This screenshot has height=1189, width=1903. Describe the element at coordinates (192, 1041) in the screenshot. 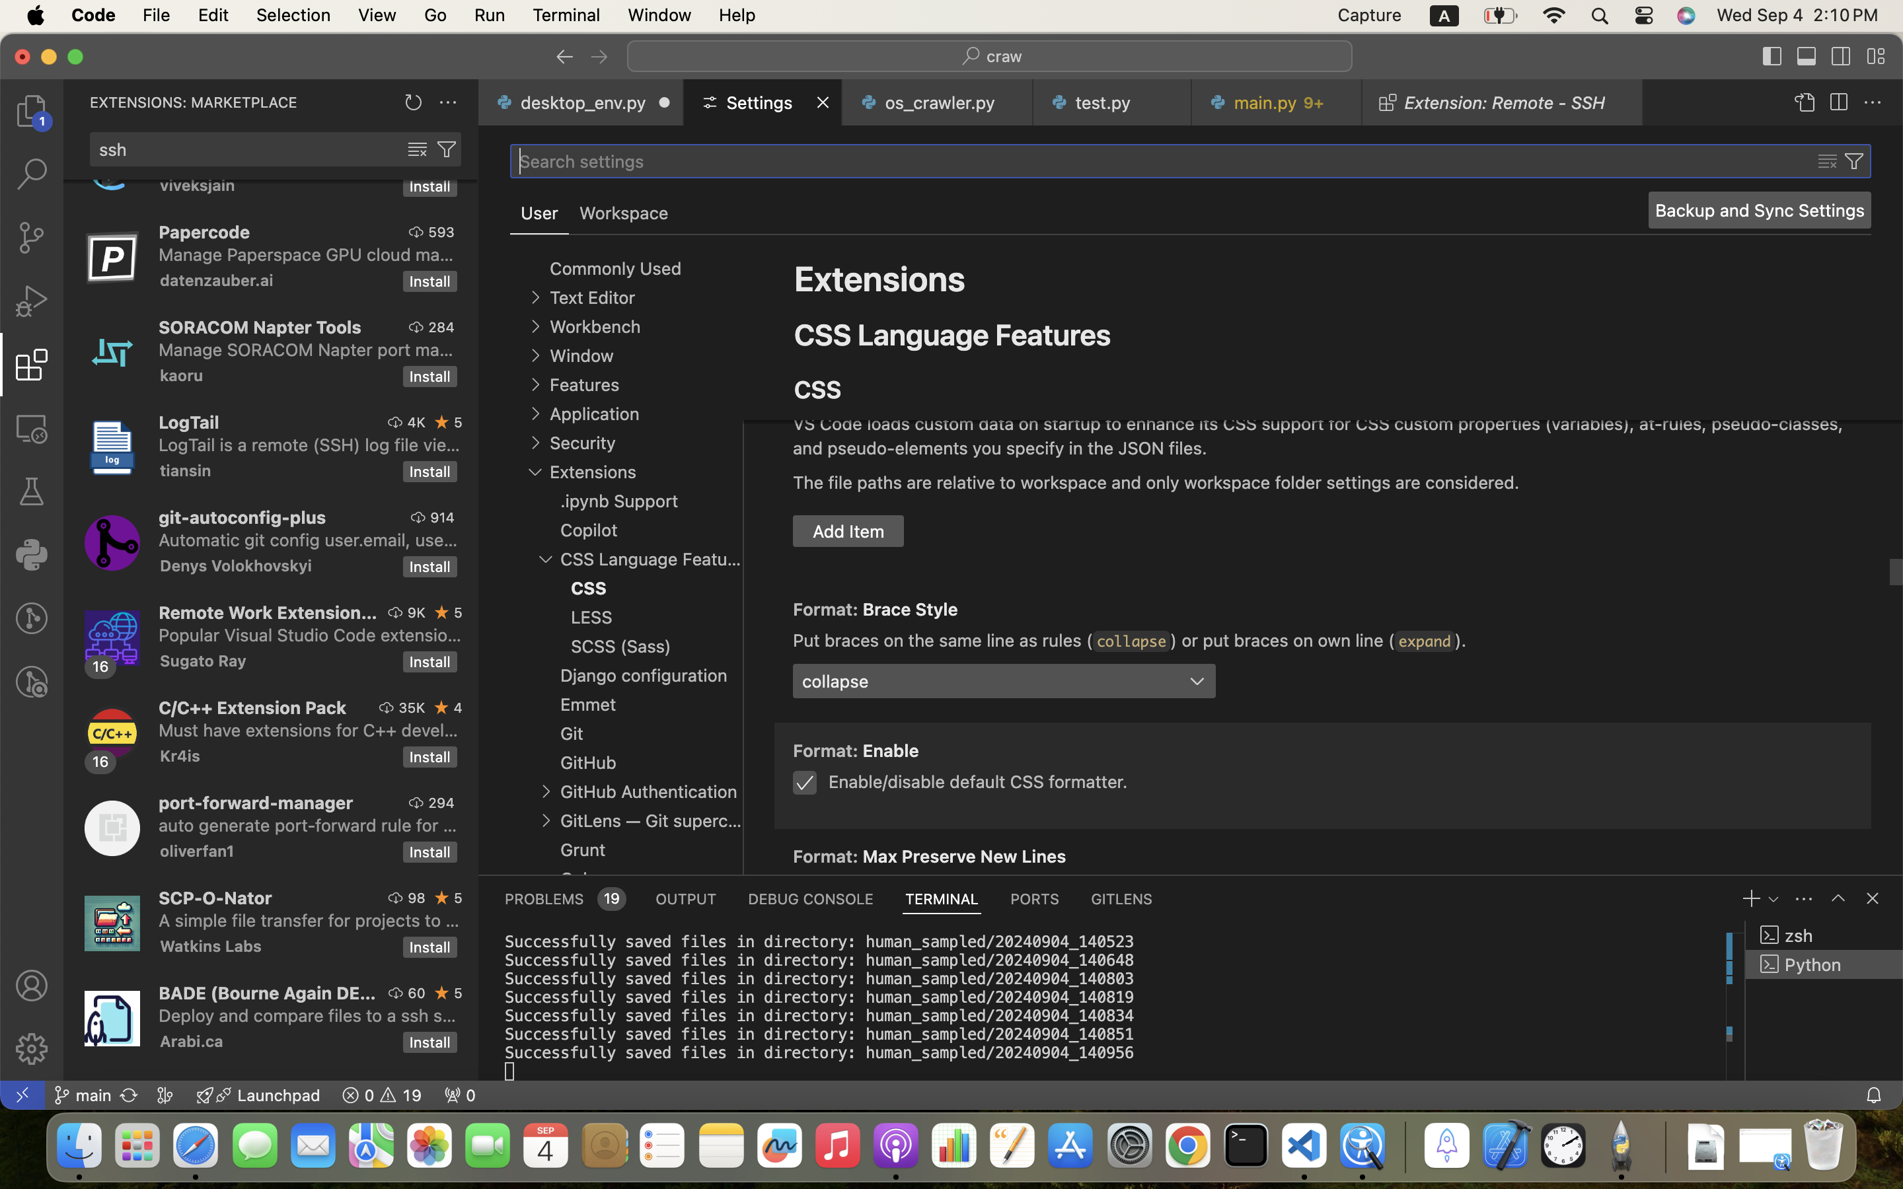

I see `Arabi.ca` at that location.